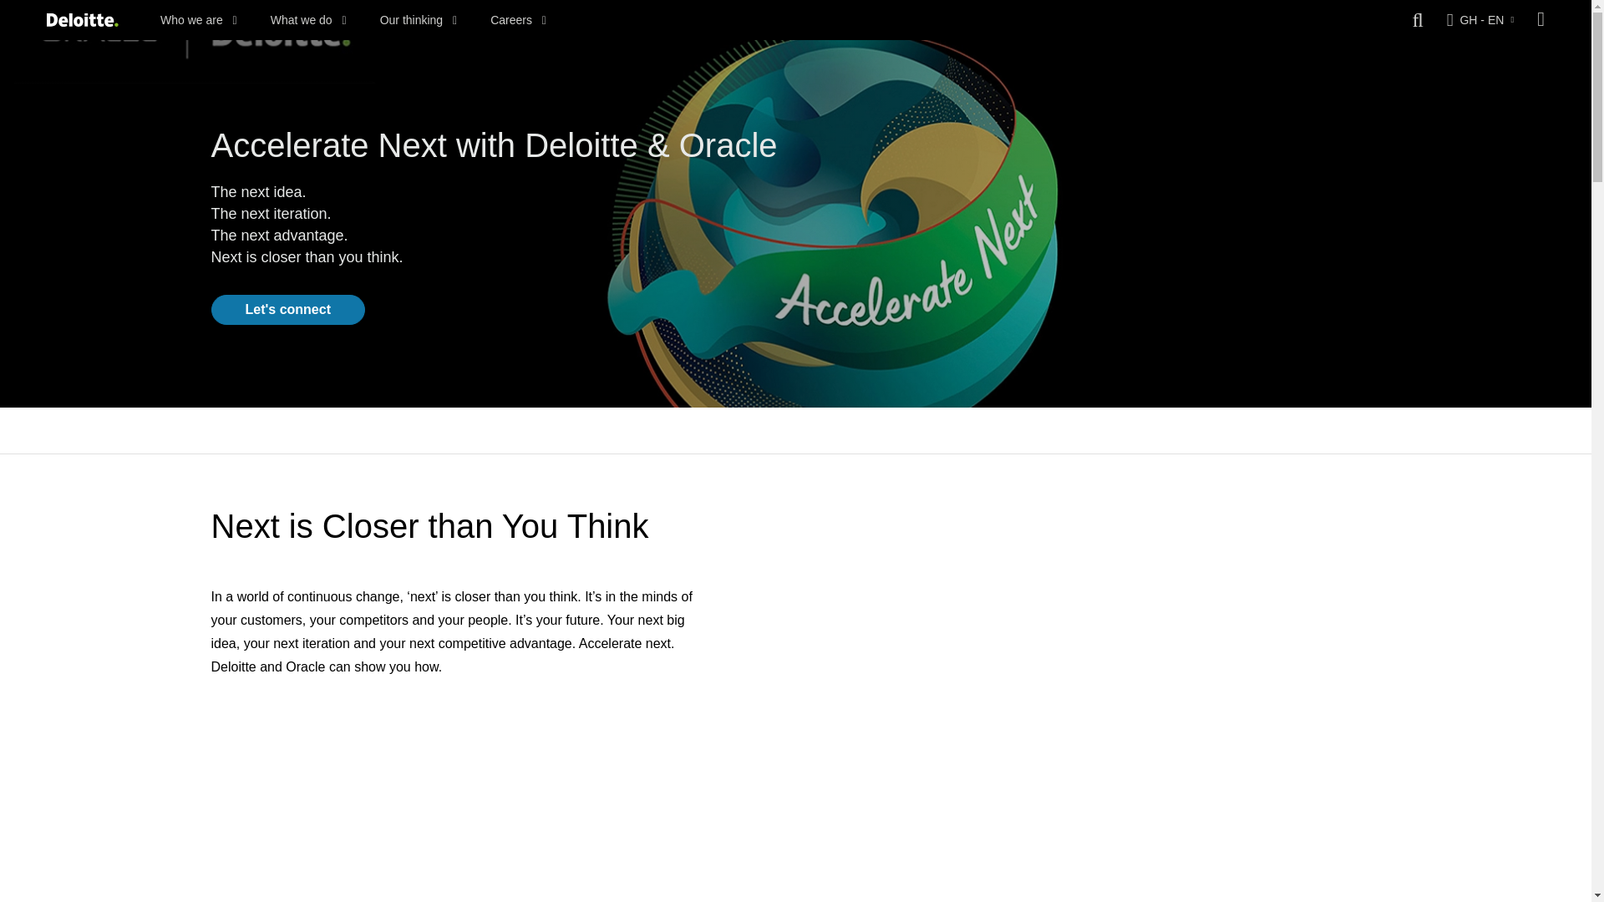  What do you see at coordinates (82, 20) in the screenshot?
I see `Deloitte` at bounding box center [82, 20].